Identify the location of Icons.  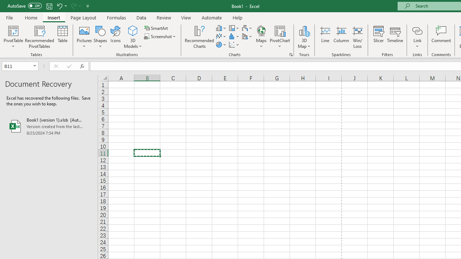
(115, 37).